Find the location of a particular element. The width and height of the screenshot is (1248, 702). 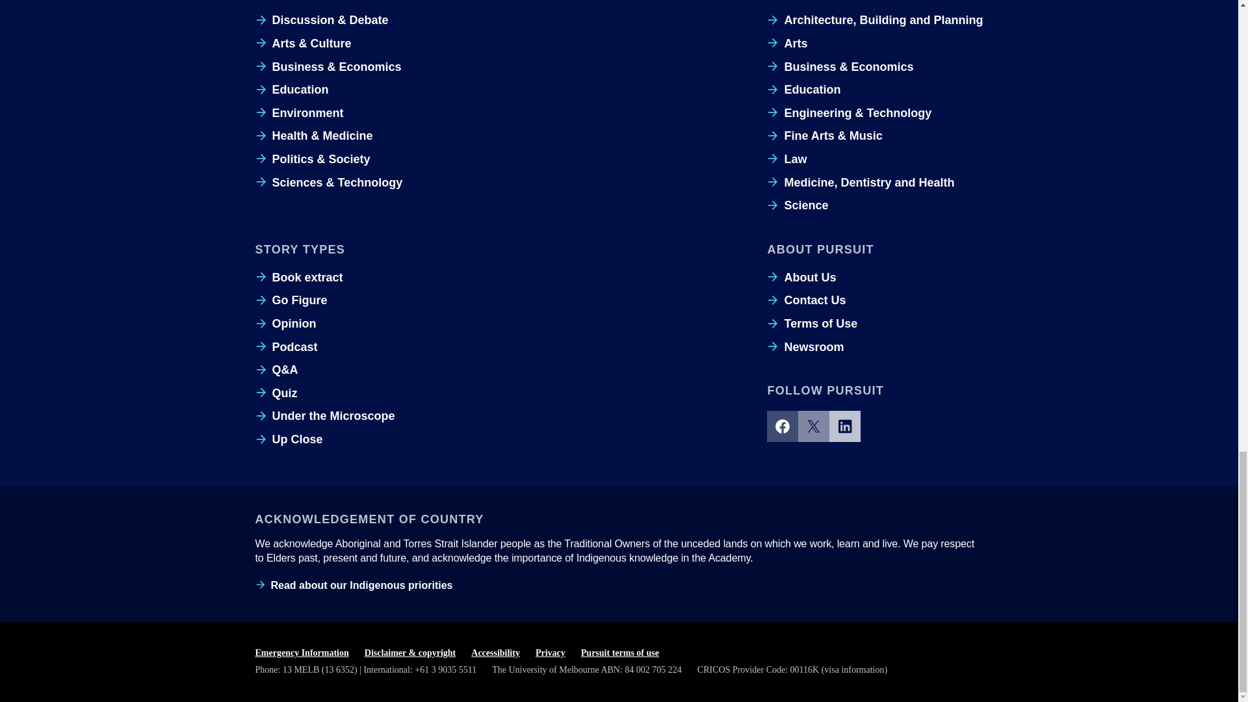

Accessibility is located at coordinates (495, 653).